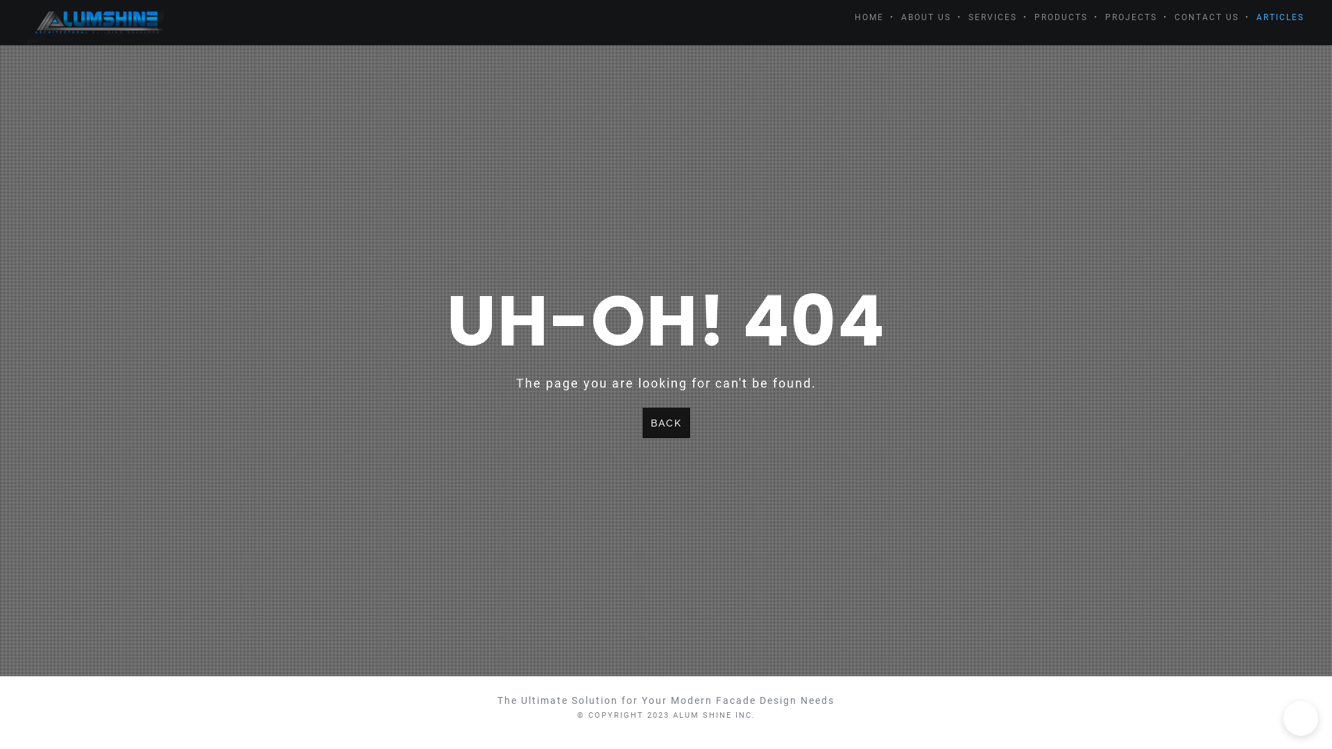  What do you see at coordinates (917, 17) in the screenshot?
I see `ABOUT US` at bounding box center [917, 17].